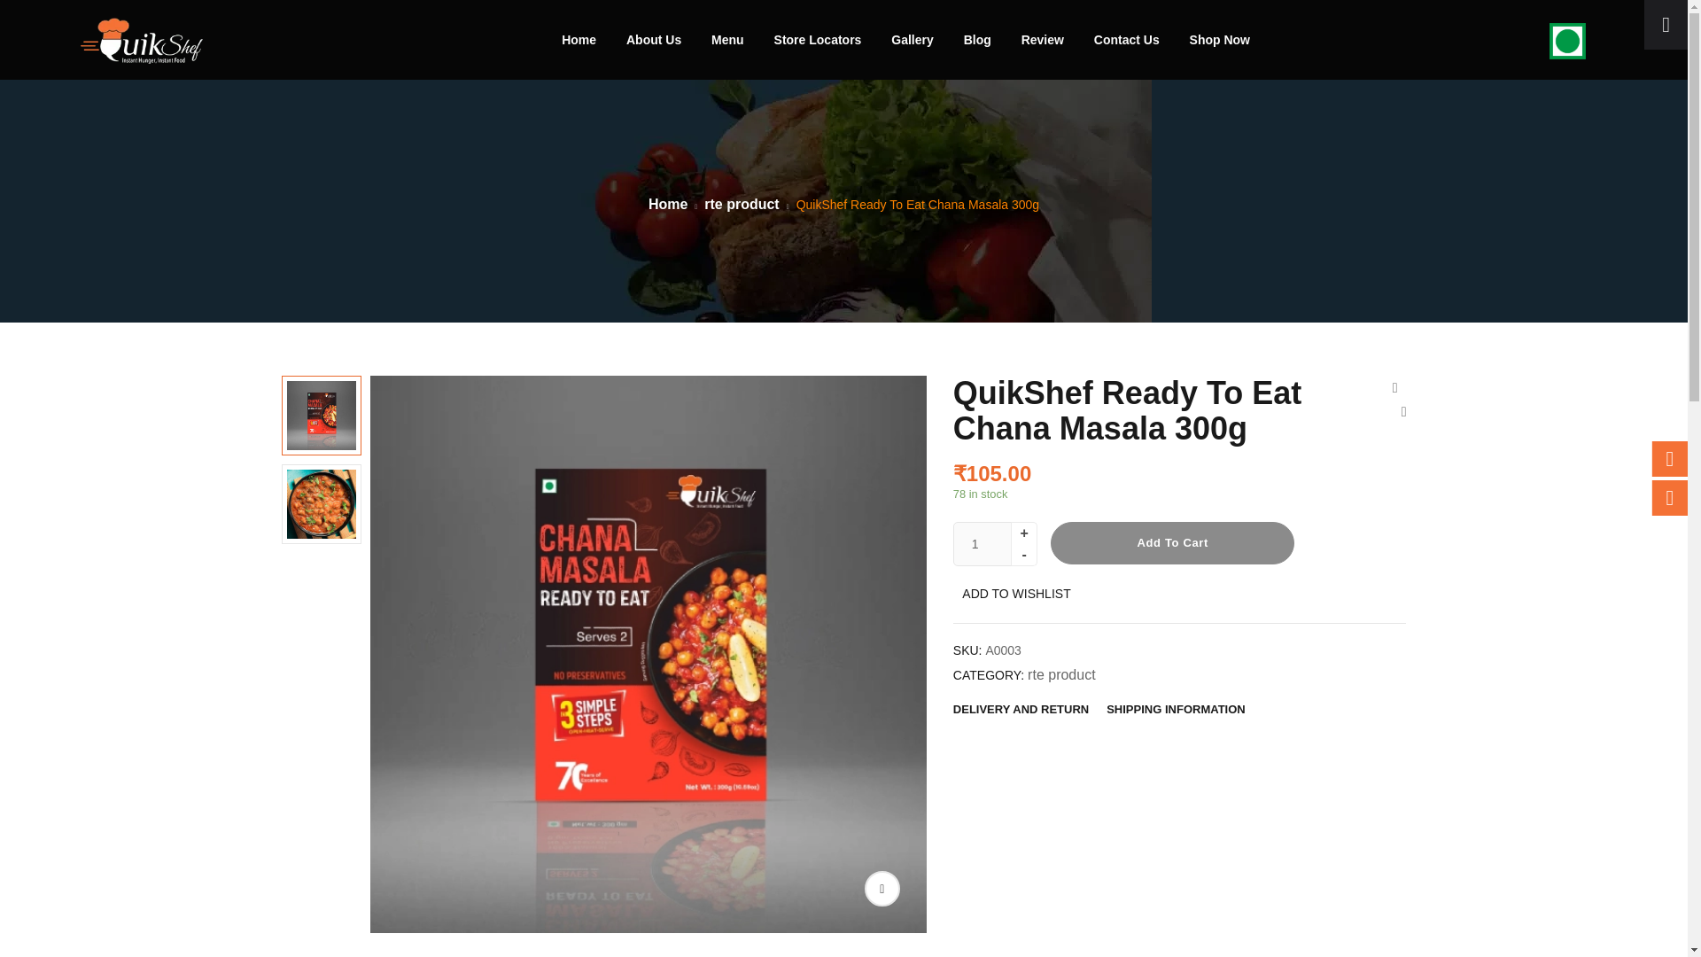  I want to click on Shop Now, so click(1219, 39).